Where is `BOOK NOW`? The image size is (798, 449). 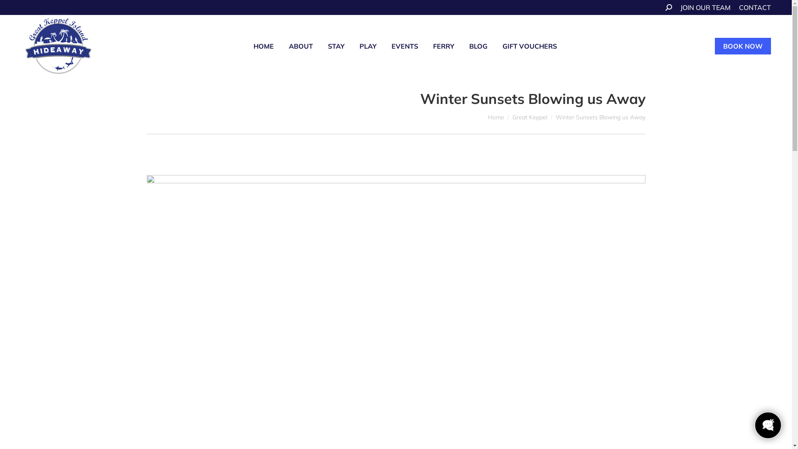 BOOK NOW is located at coordinates (743, 46).